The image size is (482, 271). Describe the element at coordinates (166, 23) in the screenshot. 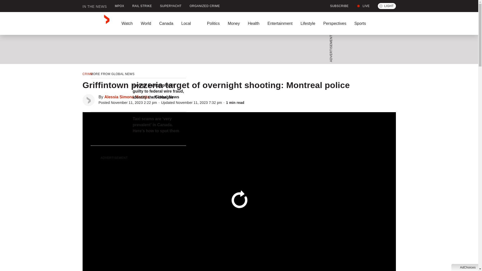

I see `Canada` at that location.